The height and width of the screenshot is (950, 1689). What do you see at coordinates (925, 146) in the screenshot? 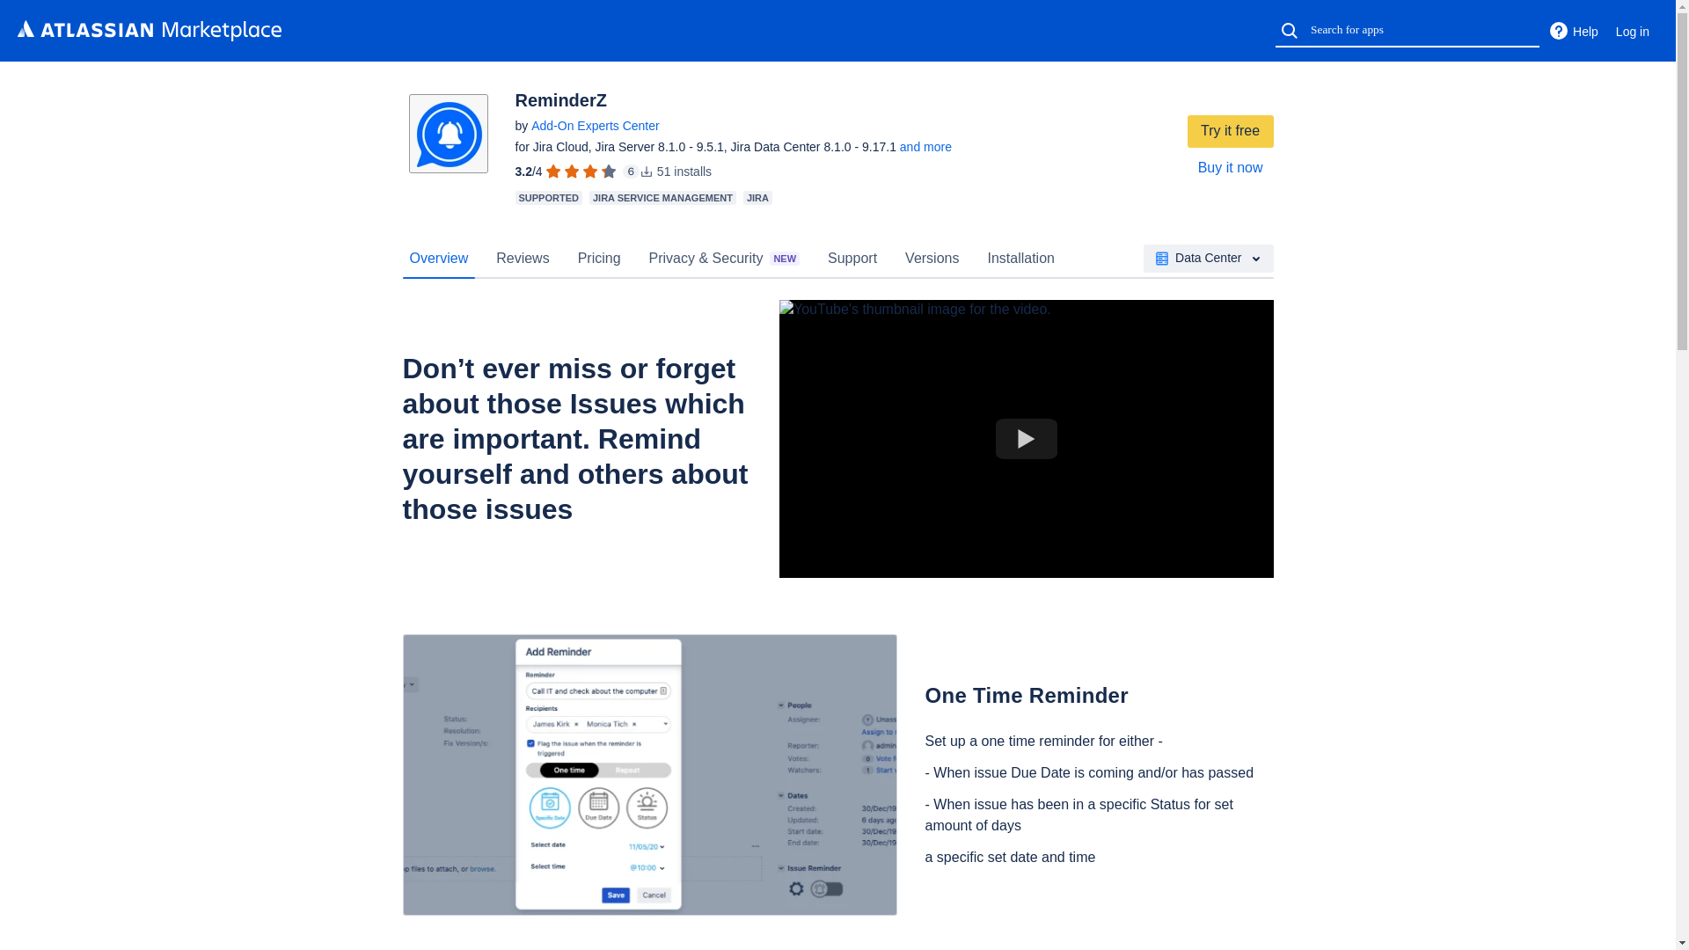
I see `and more` at bounding box center [925, 146].